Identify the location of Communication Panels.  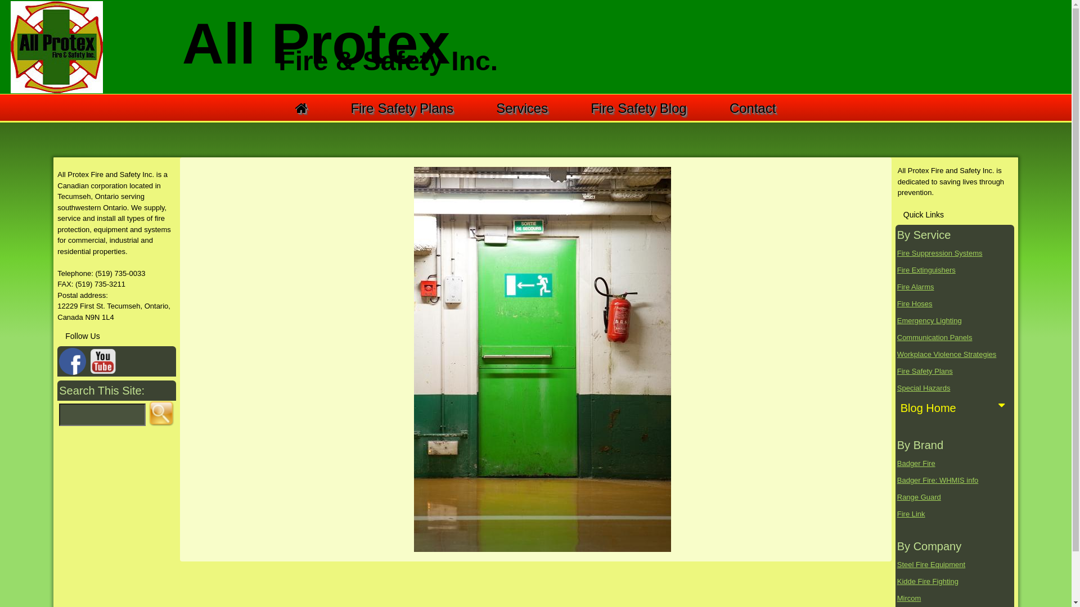
(935, 337).